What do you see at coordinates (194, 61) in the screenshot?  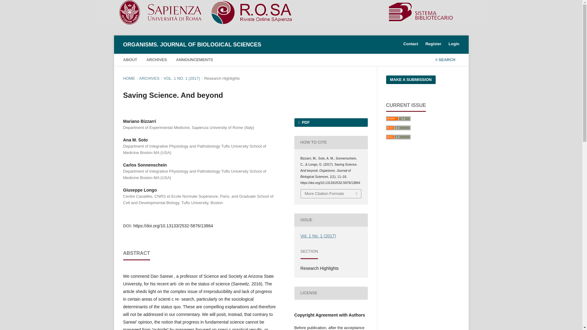 I see `ANNOUNCEMENTS` at bounding box center [194, 61].